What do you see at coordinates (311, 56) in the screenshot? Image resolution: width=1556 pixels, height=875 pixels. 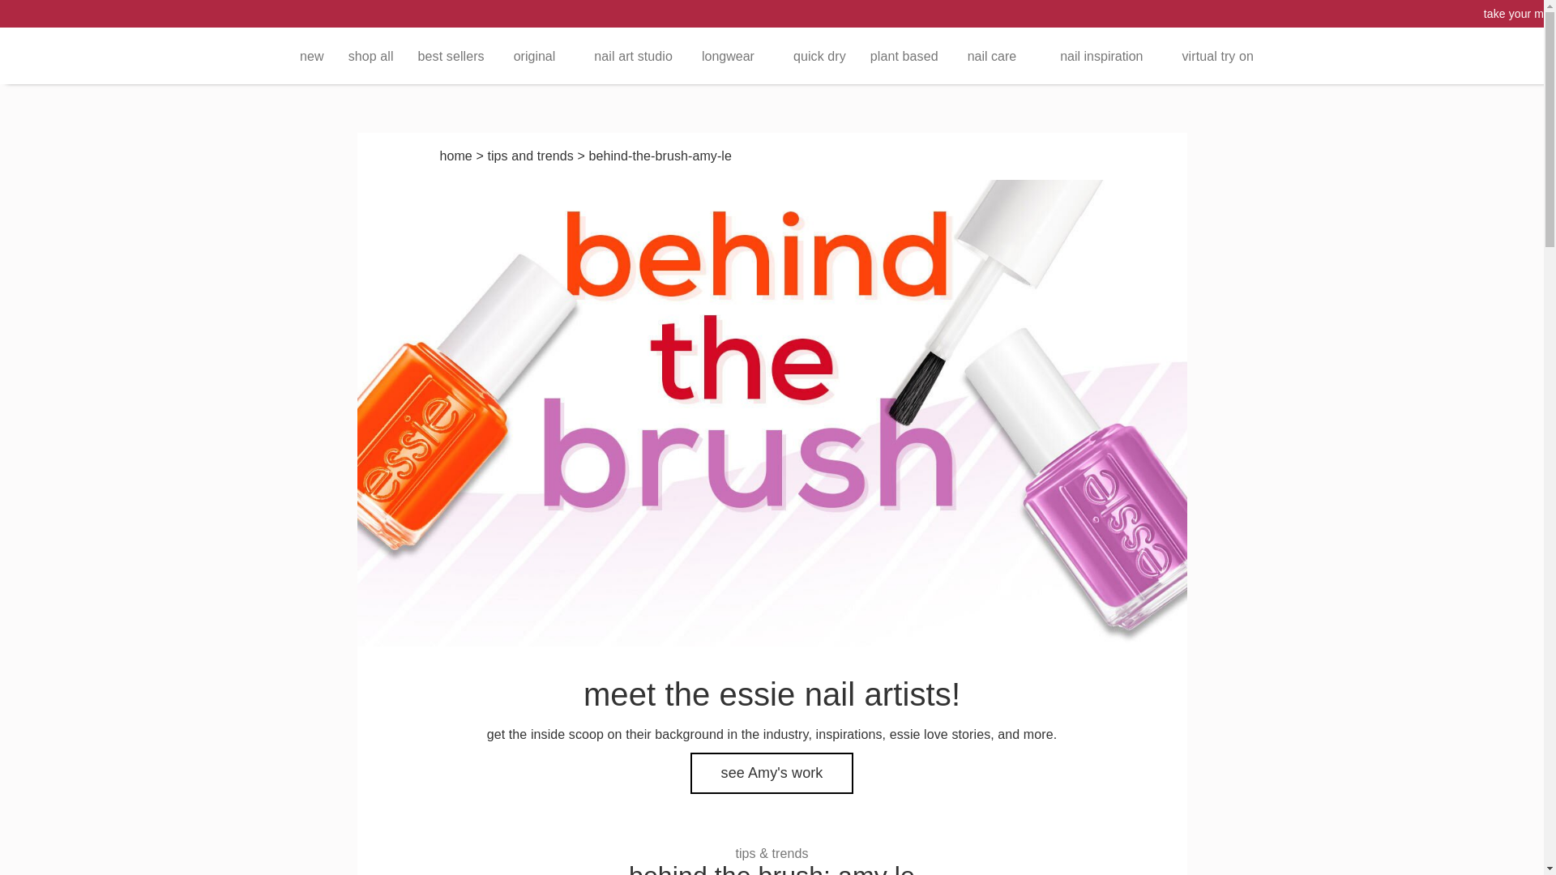 I see `new` at bounding box center [311, 56].